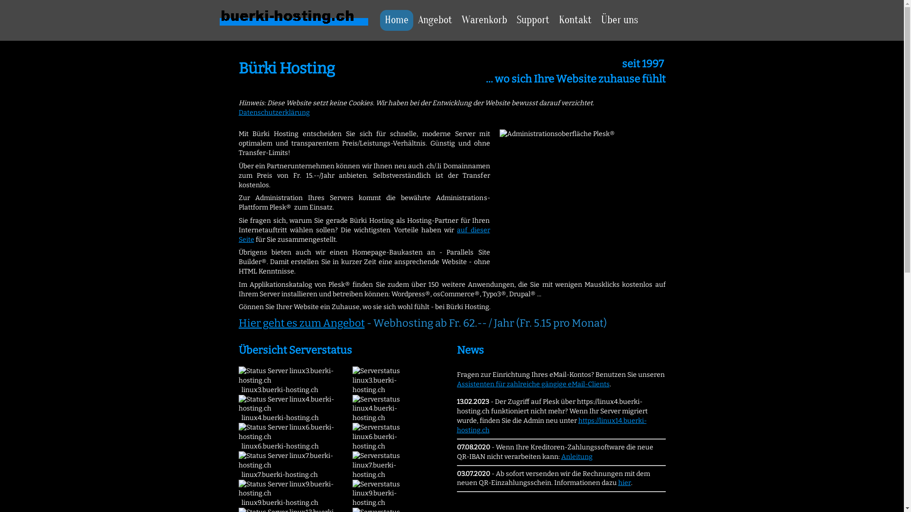 This screenshot has width=911, height=512. What do you see at coordinates (575, 20) in the screenshot?
I see `Kontakt` at bounding box center [575, 20].